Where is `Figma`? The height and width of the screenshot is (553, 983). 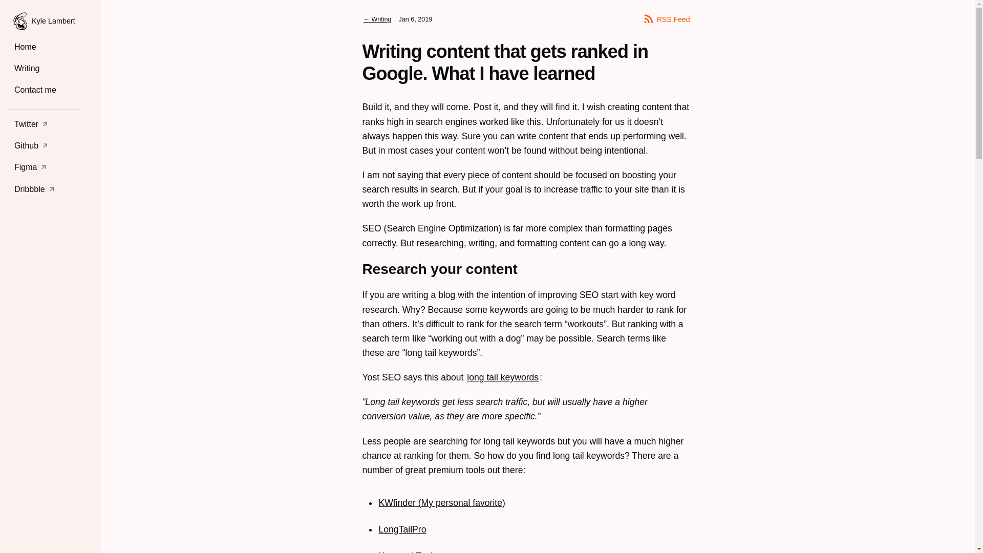
Figma is located at coordinates (44, 167).